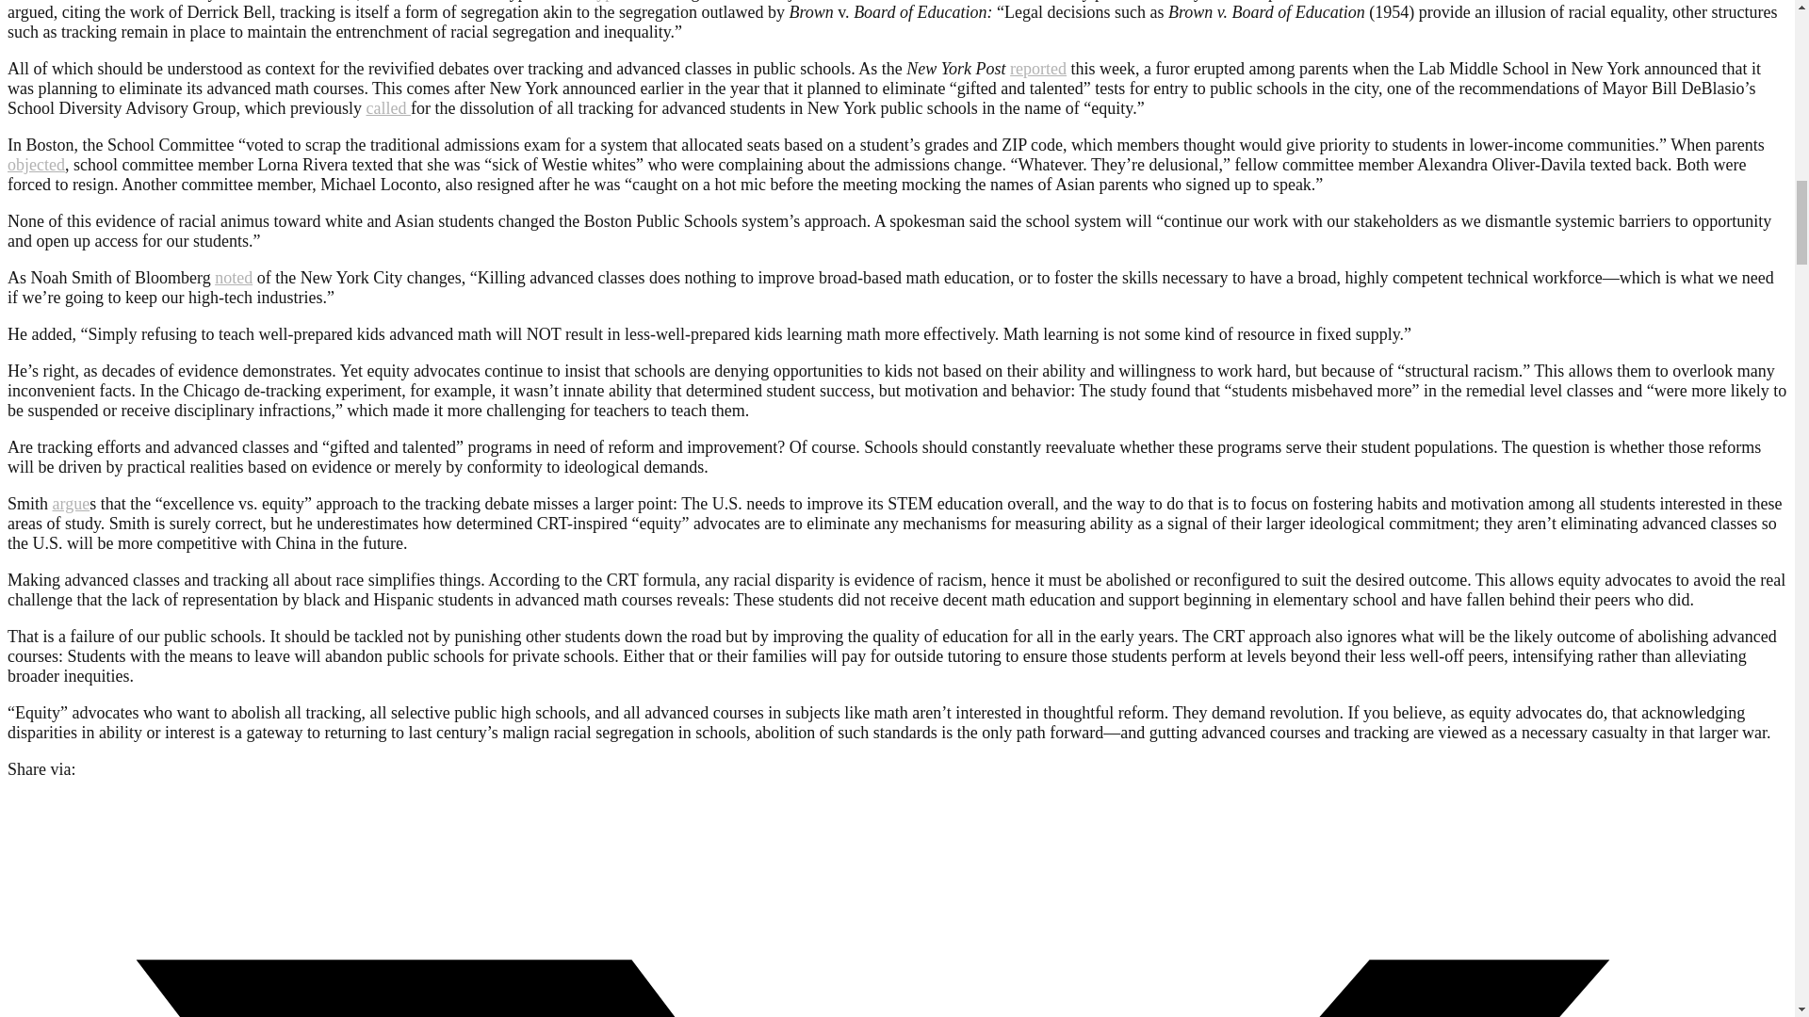  I want to click on reported, so click(1038, 68).